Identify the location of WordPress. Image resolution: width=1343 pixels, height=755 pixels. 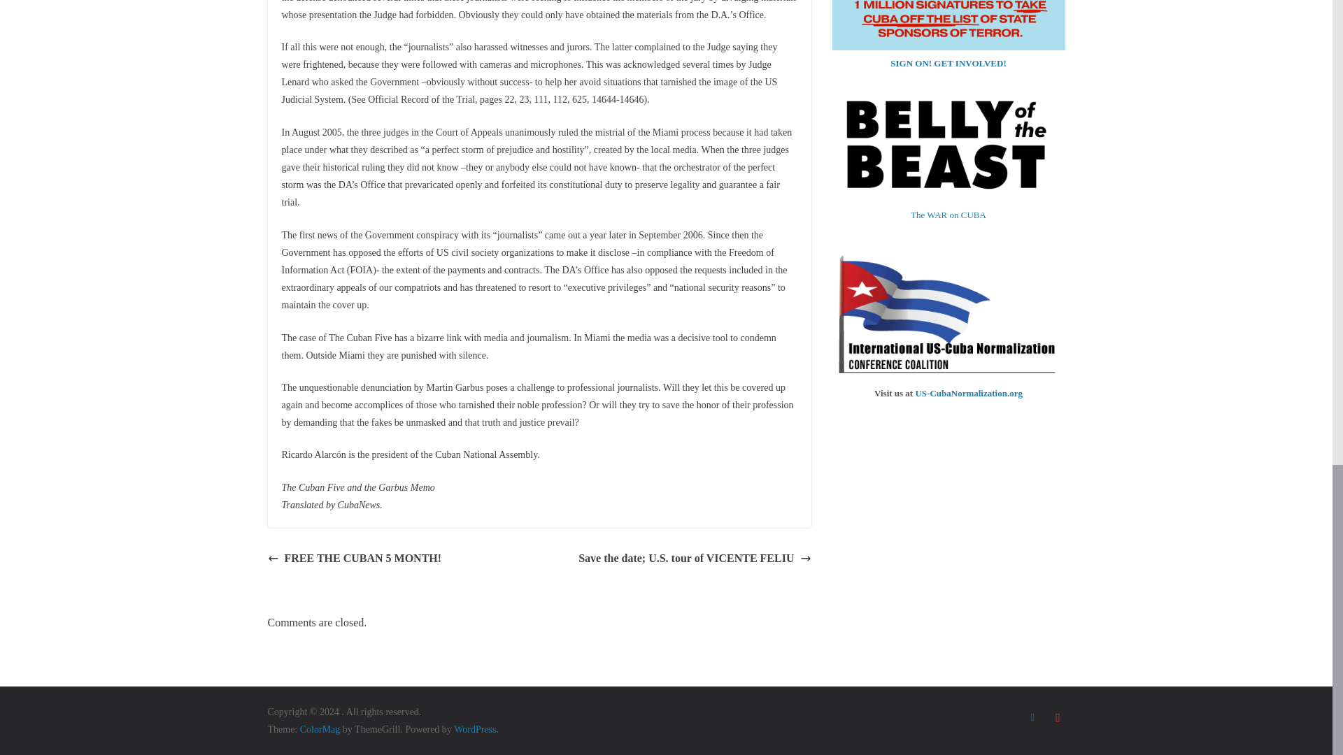
(474, 728).